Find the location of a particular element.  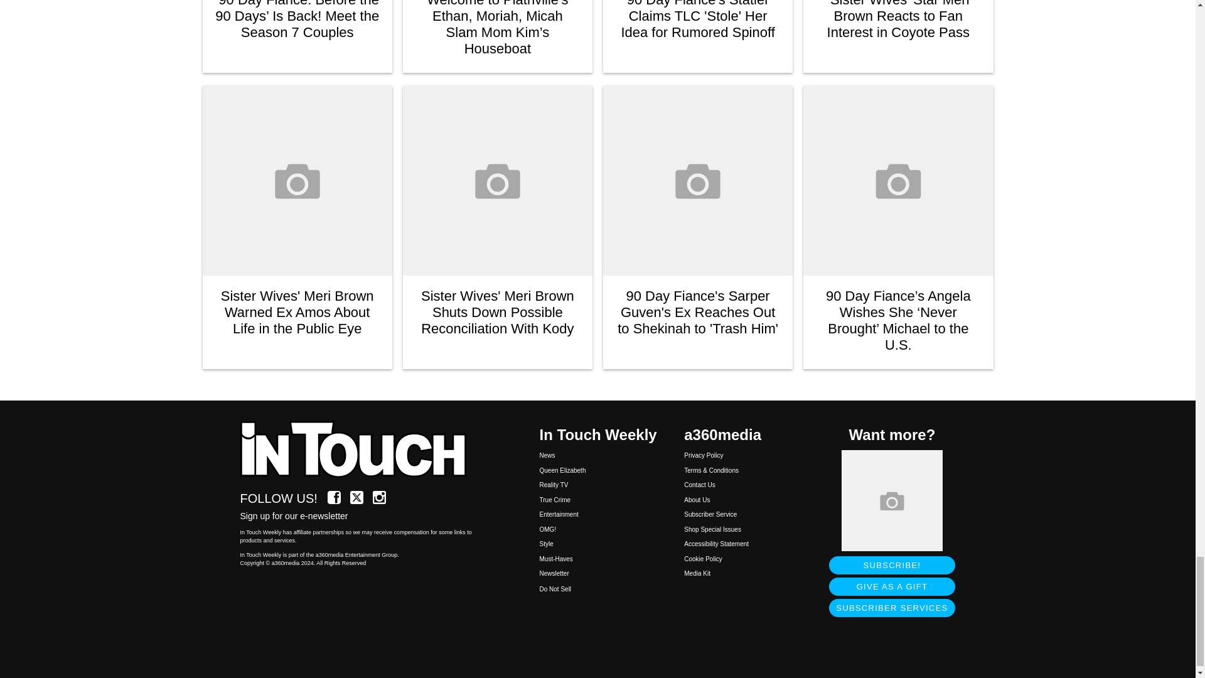

Home is located at coordinates (360, 450).